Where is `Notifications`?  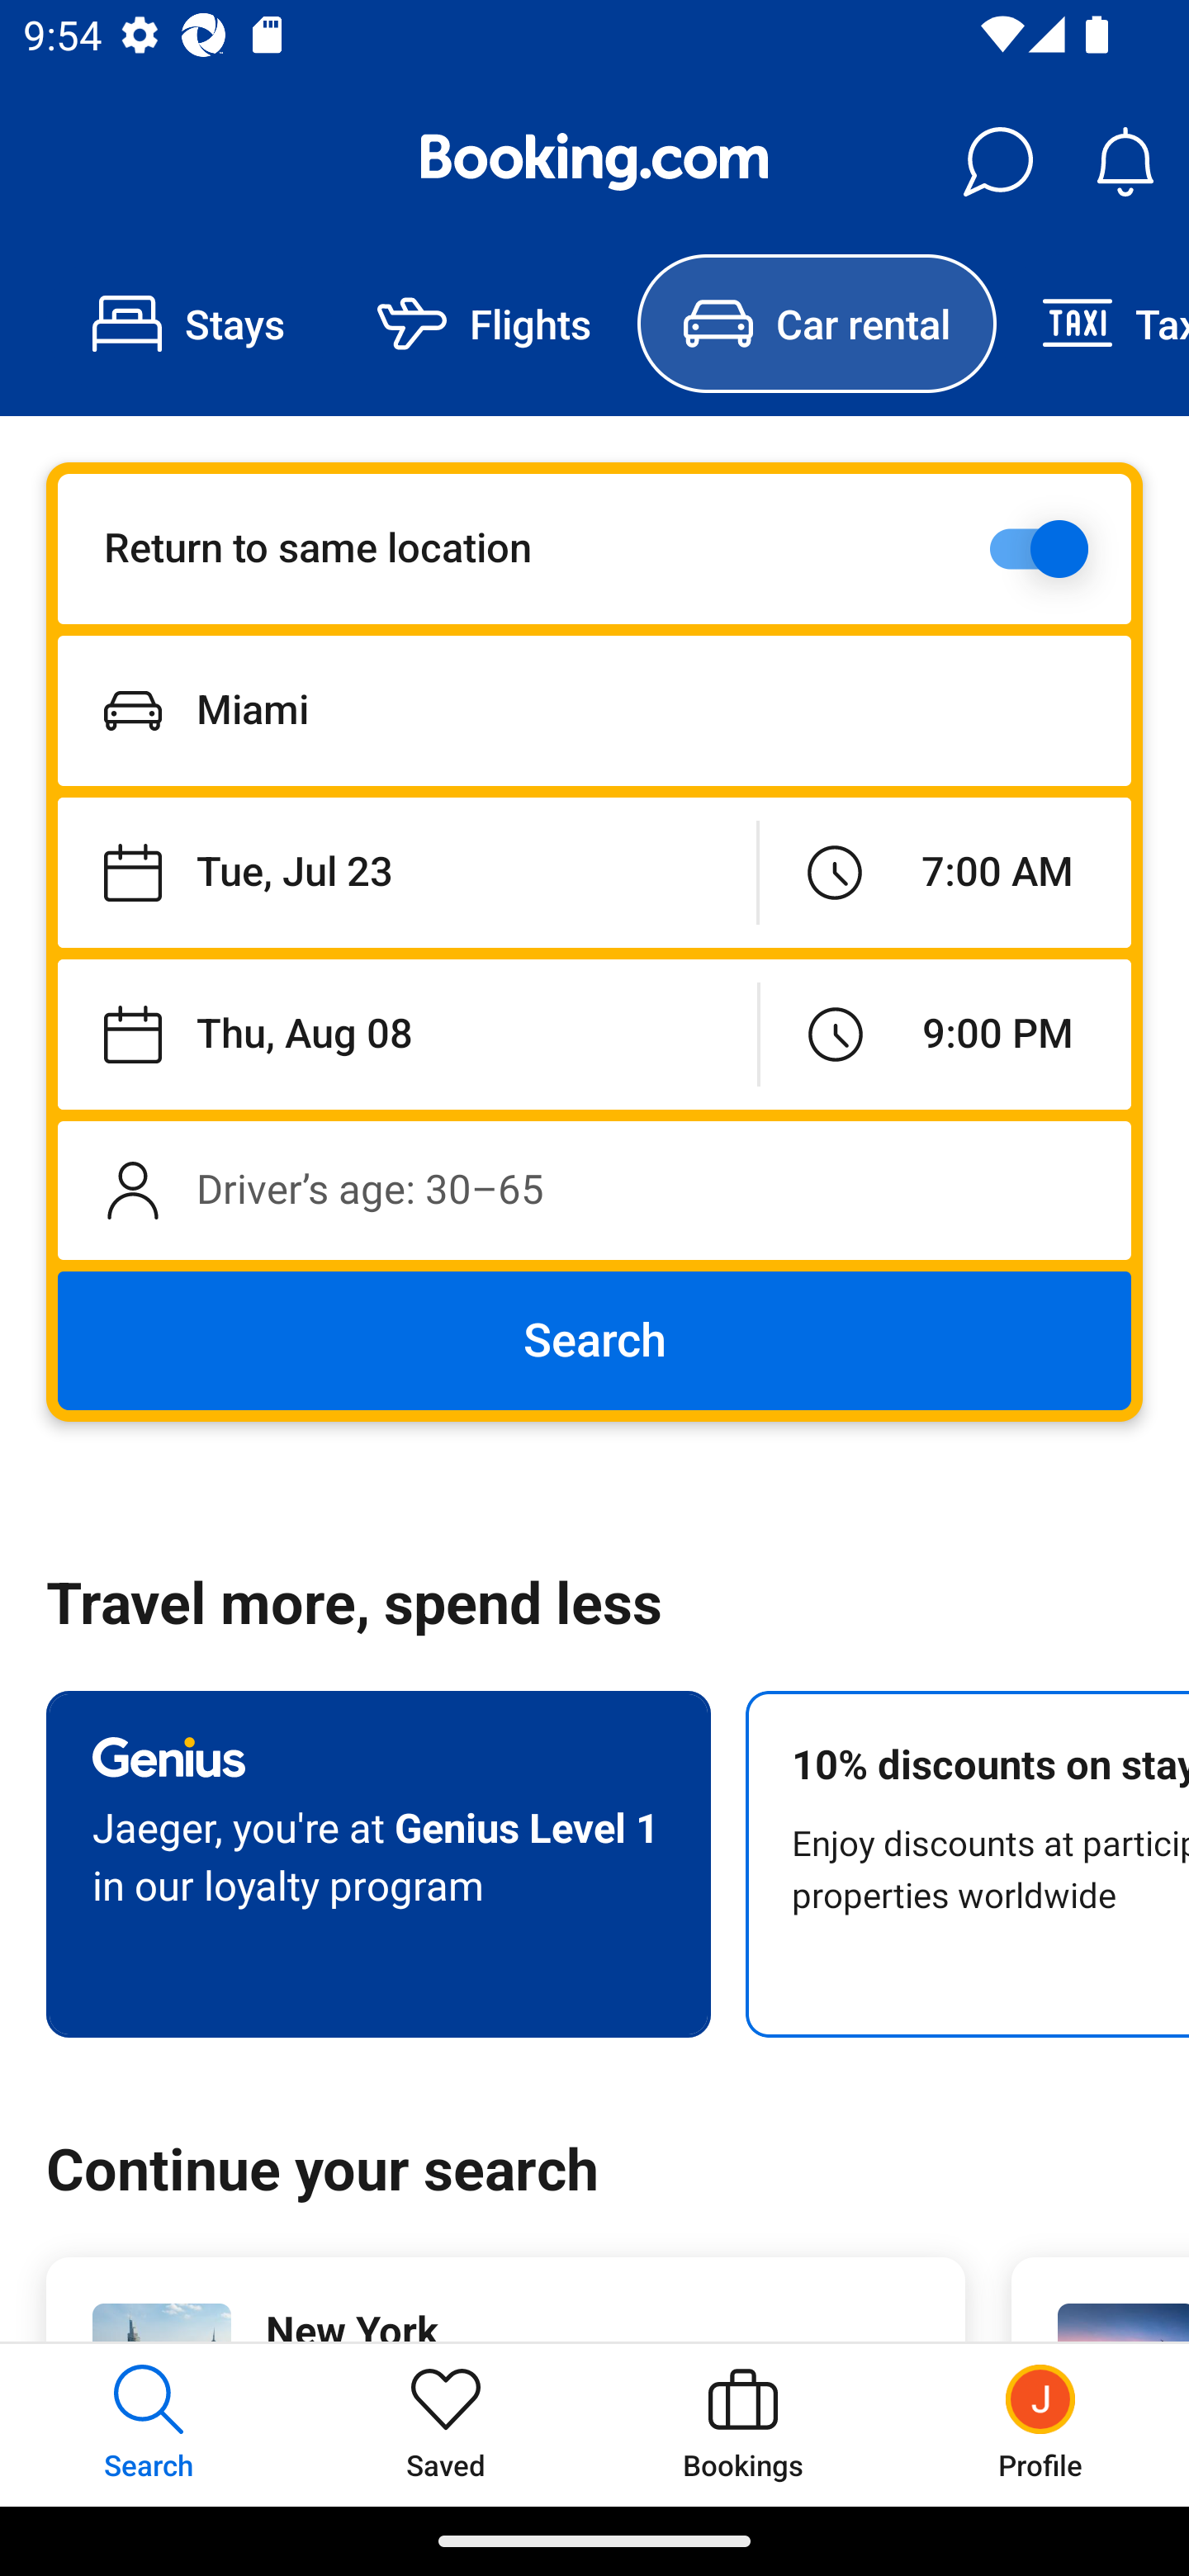
Notifications is located at coordinates (1125, 162).